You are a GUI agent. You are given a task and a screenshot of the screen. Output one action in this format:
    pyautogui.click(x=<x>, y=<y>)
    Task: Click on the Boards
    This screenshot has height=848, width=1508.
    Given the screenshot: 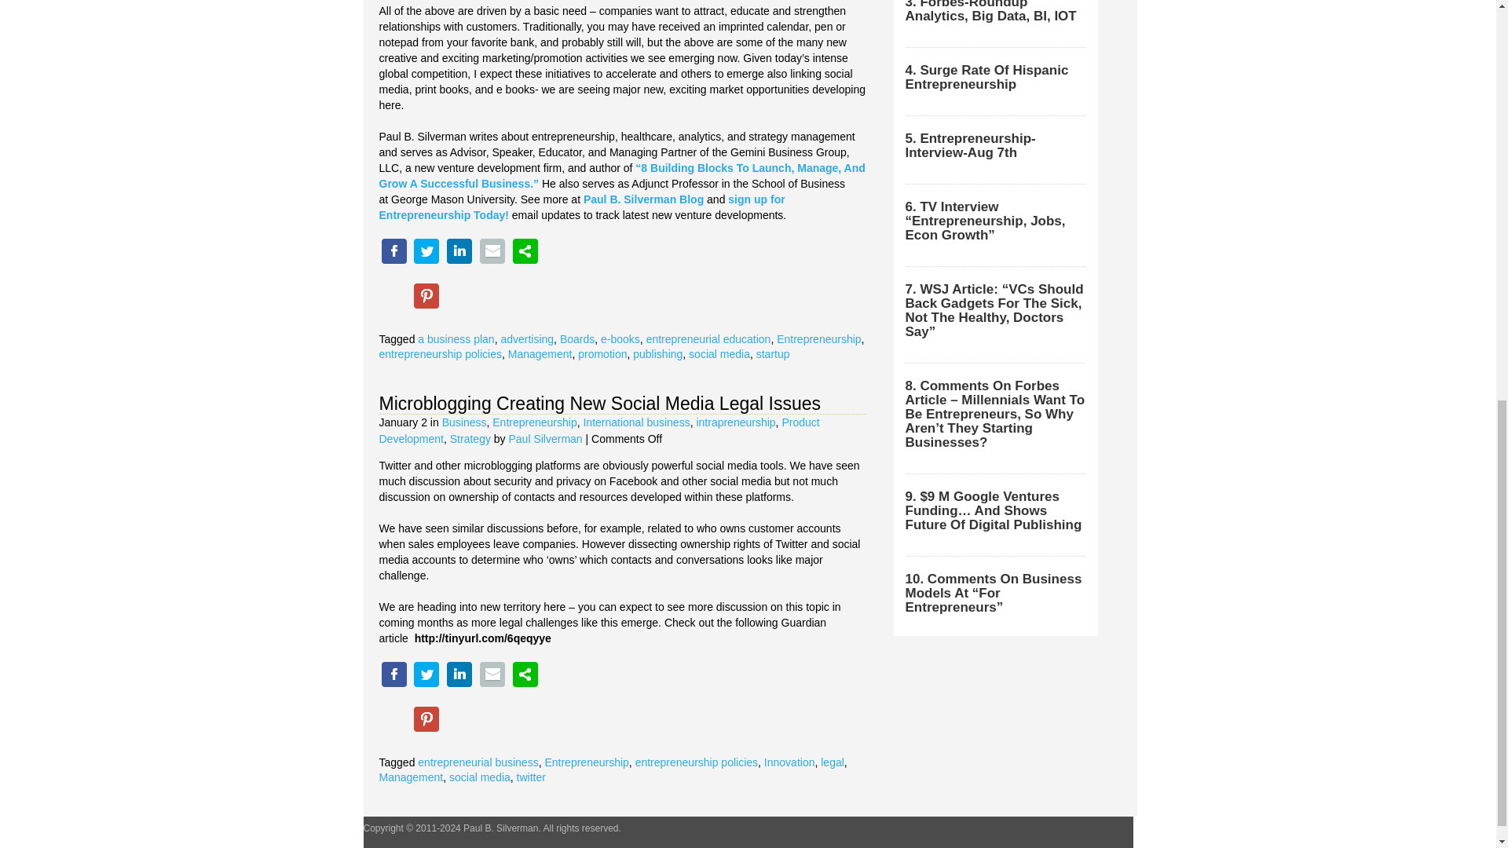 What is the action you would take?
    pyautogui.click(x=576, y=339)
    